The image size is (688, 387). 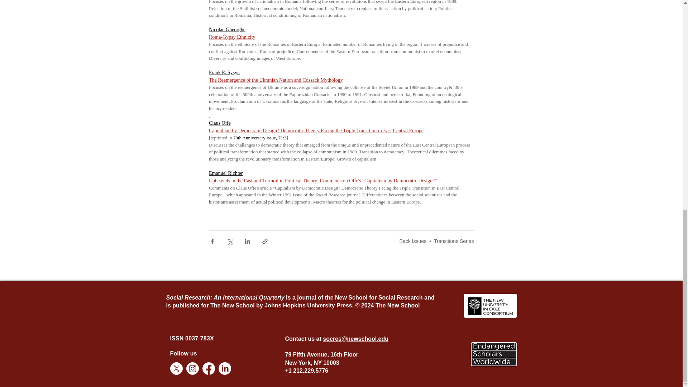 I want to click on 70th Anniversary issue, 71:3, so click(x=259, y=138).